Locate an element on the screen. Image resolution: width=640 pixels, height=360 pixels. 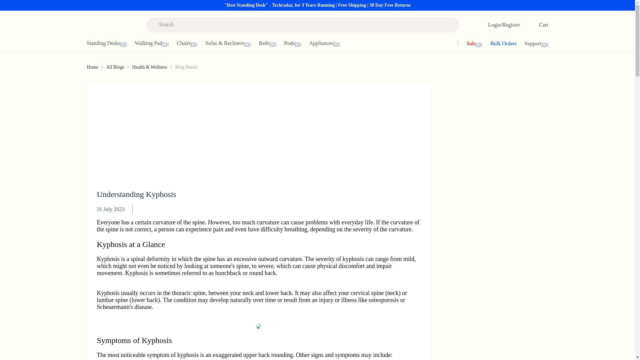
All Blogs is located at coordinates (115, 67).